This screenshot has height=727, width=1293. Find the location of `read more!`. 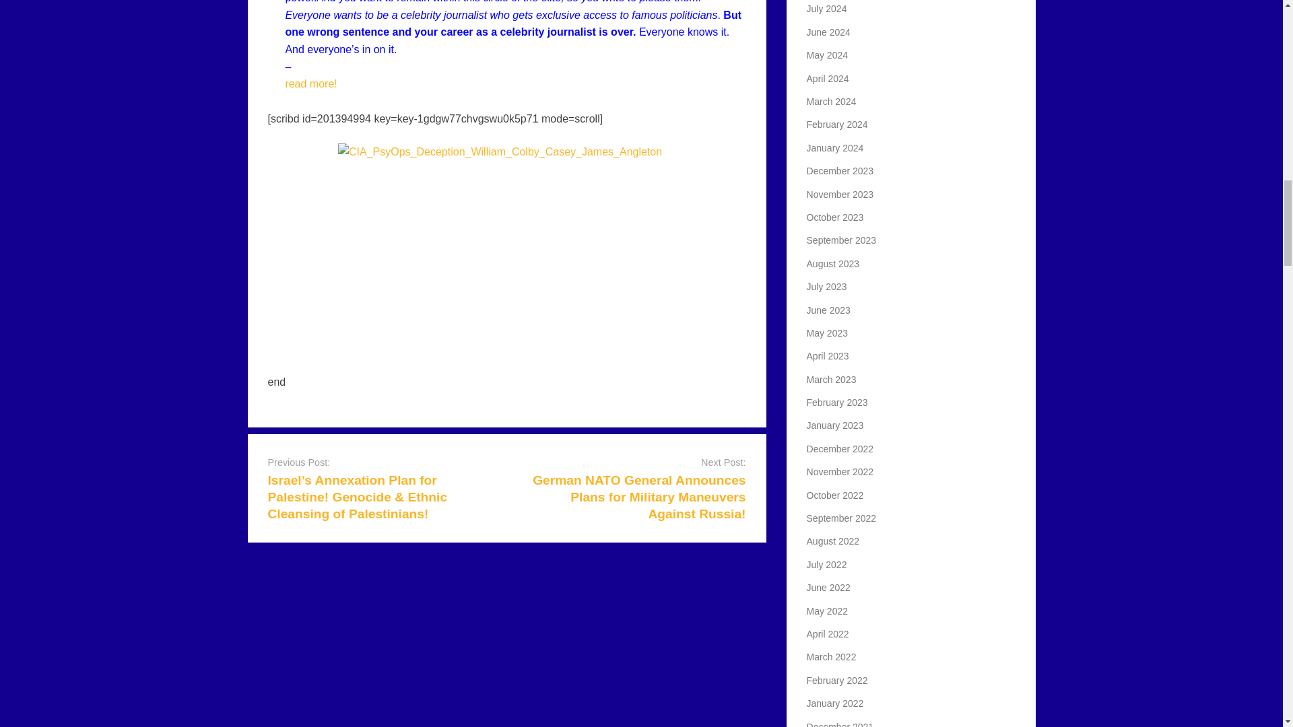

read more! is located at coordinates (310, 83).